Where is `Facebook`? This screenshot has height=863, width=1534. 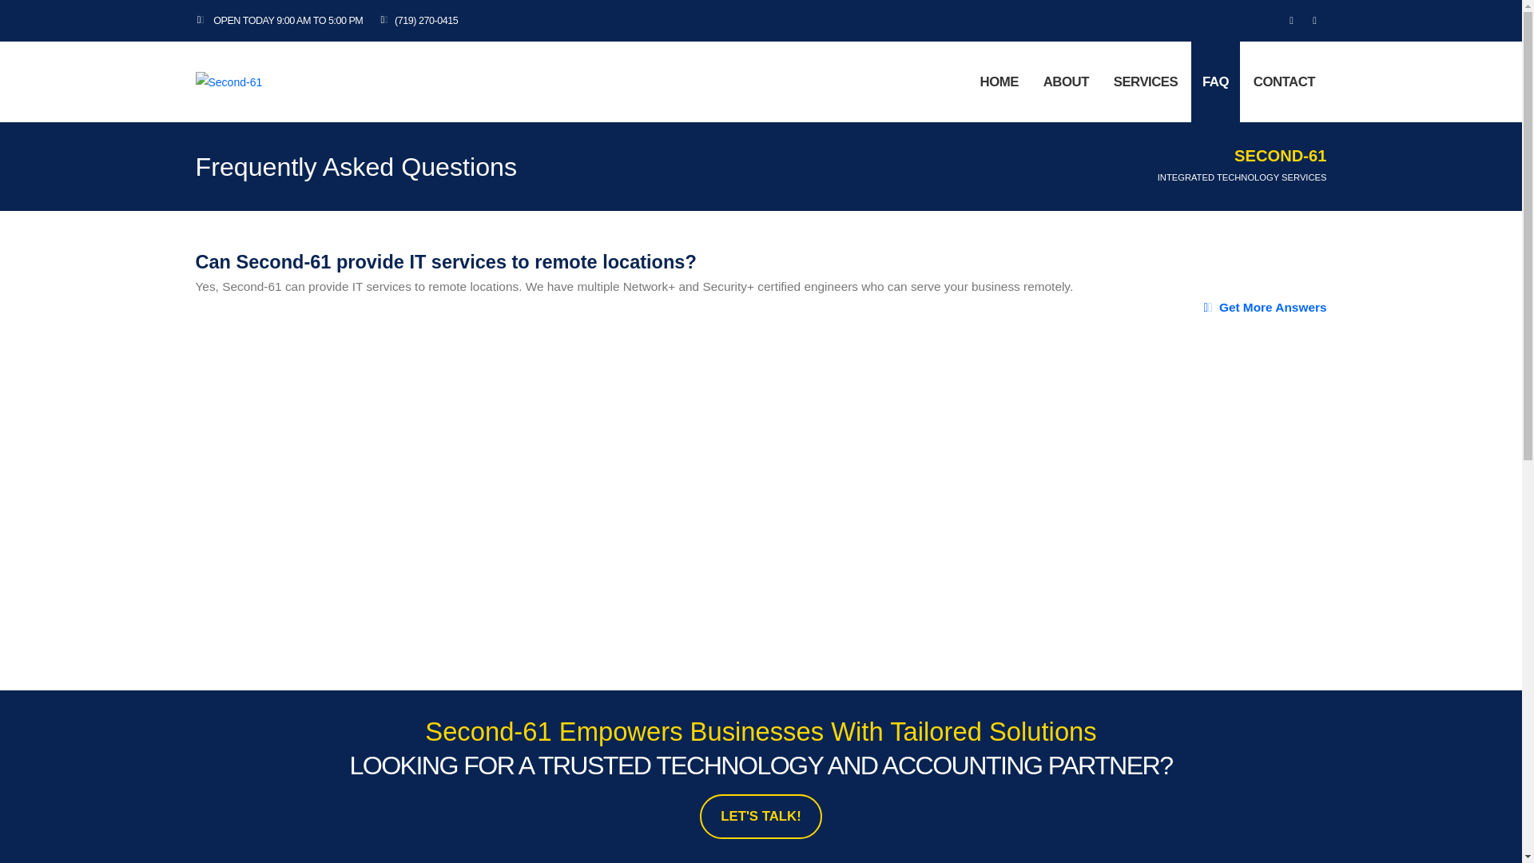
Facebook is located at coordinates (1291, 20).